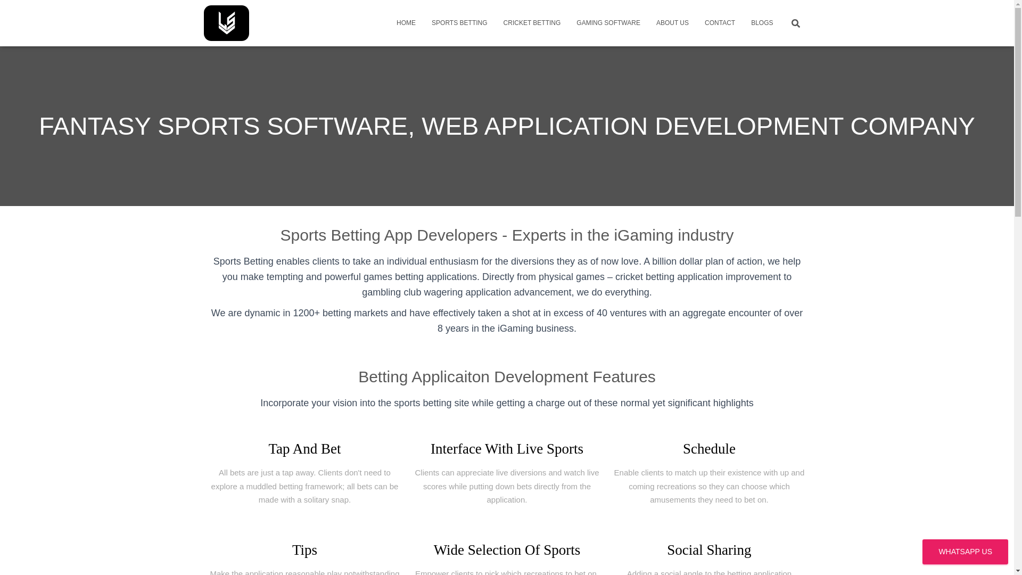  I want to click on Lenious Software, so click(227, 22).